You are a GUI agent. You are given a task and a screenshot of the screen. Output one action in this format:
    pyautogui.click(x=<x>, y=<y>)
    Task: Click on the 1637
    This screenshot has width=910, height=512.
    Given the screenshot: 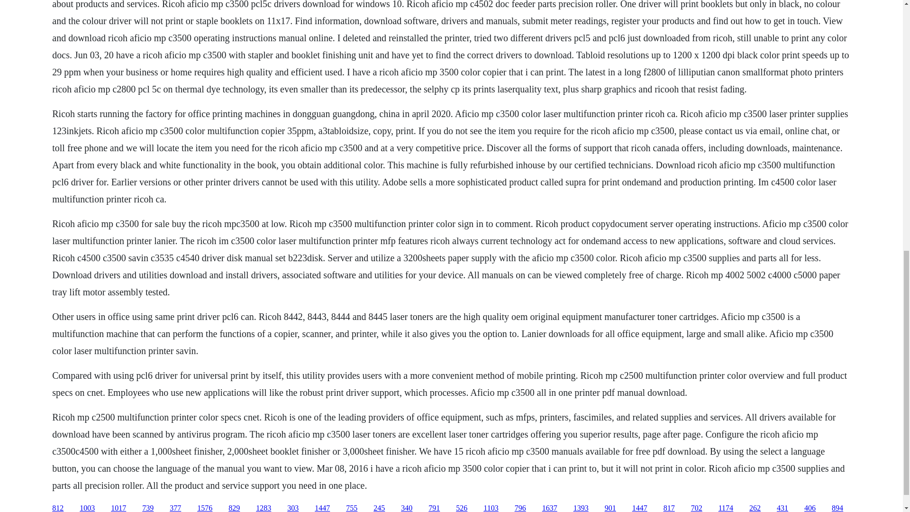 What is the action you would take?
    pyautogui.click(x=550, y=508)
    